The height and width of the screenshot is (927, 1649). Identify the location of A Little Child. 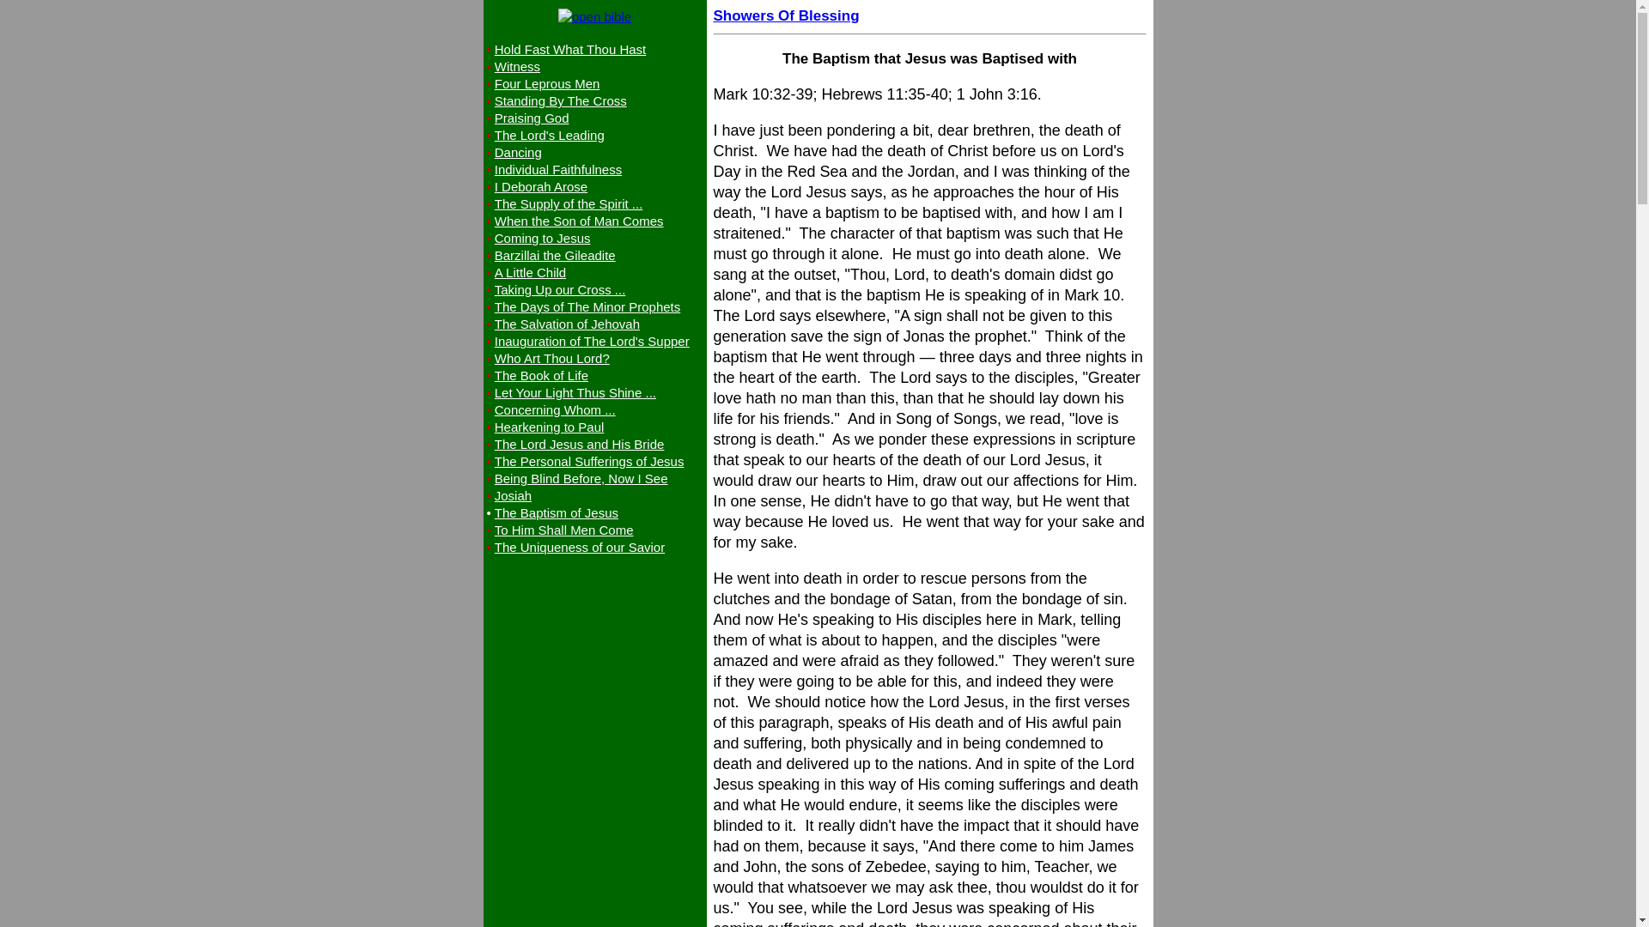
(530, 272).